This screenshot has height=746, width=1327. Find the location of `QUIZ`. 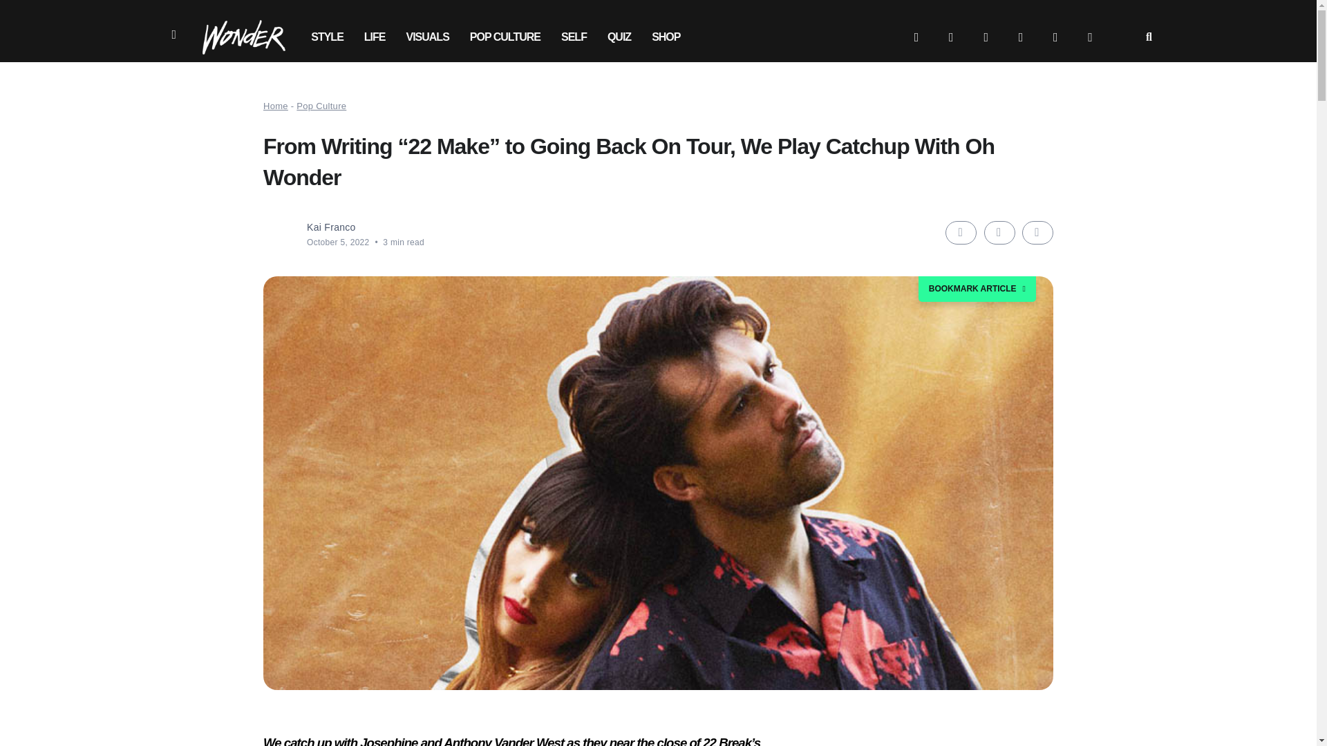

QUIZ is located at coordinates (619, 37).